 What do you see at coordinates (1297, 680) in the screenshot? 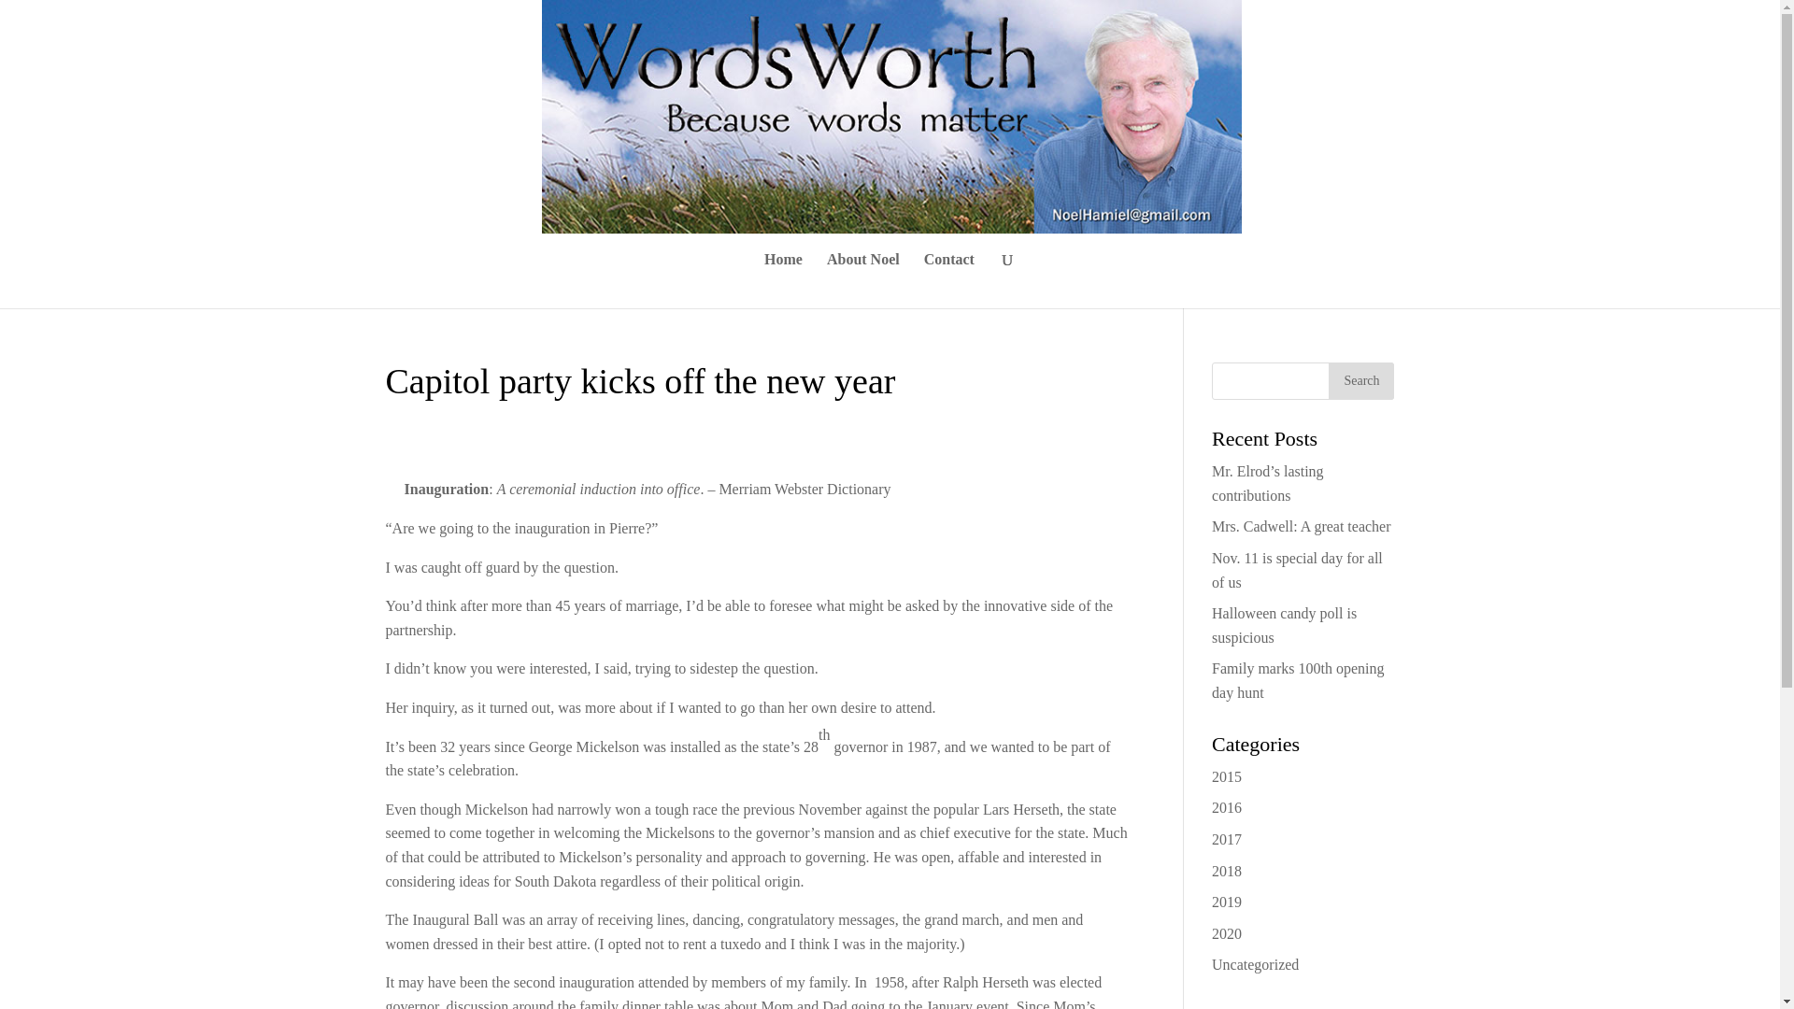
I see `Family marks 100th opening day hunt` at bounding box center [1297, 680].